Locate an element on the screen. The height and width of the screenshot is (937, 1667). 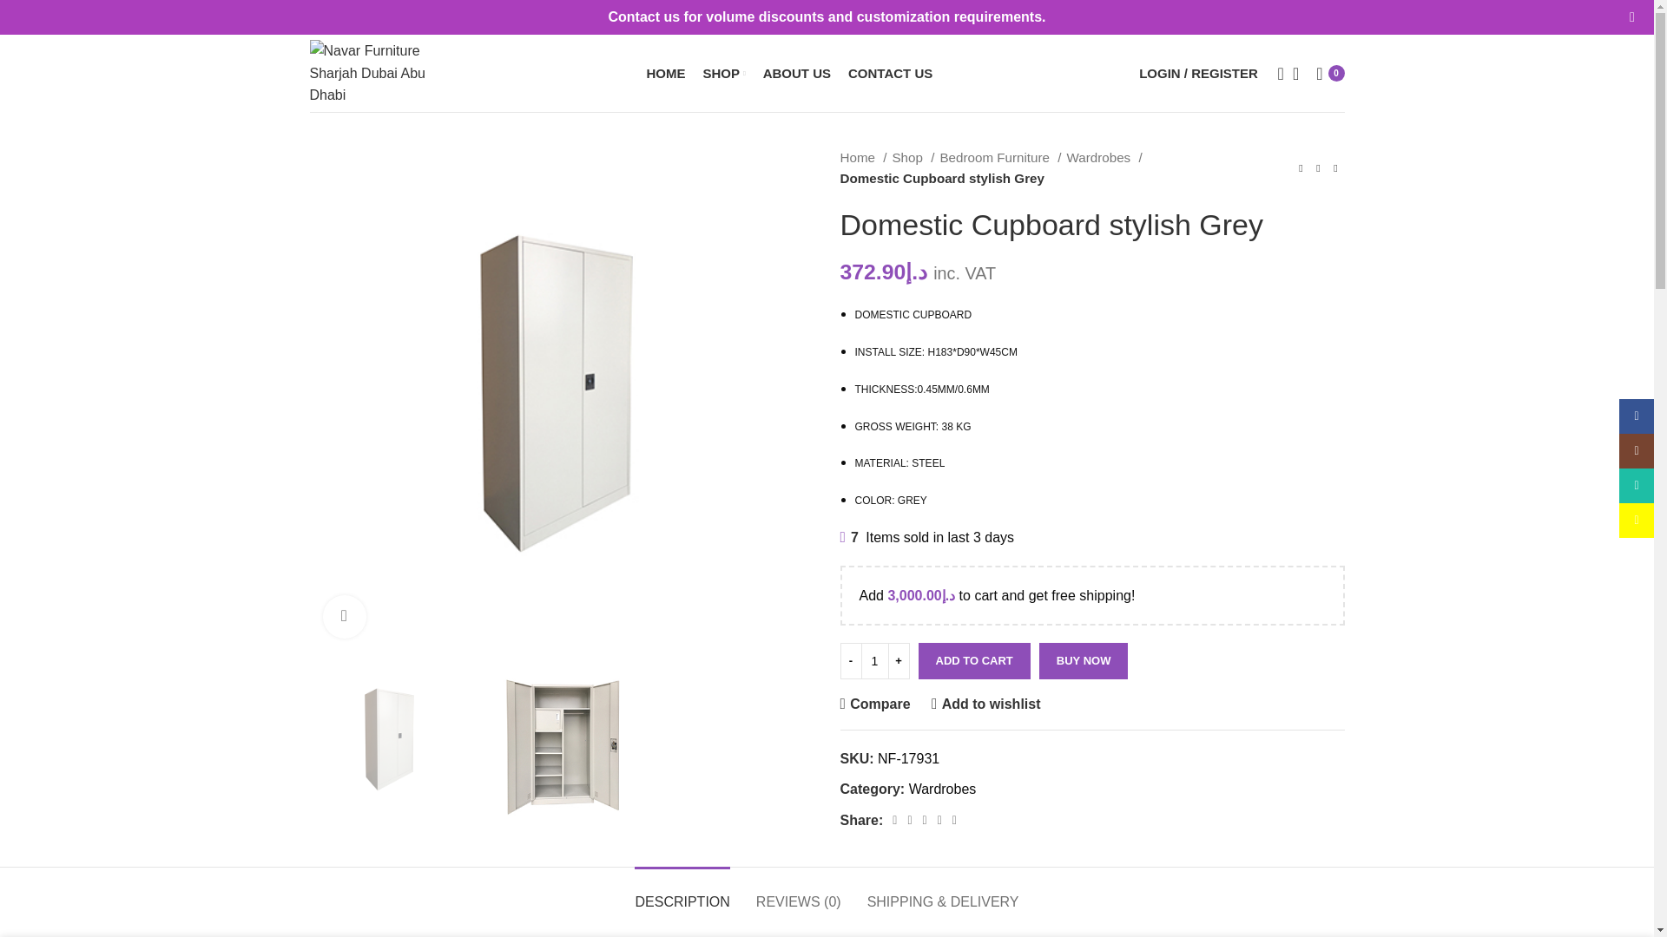
SHOP is located at coordinates (723, 72).